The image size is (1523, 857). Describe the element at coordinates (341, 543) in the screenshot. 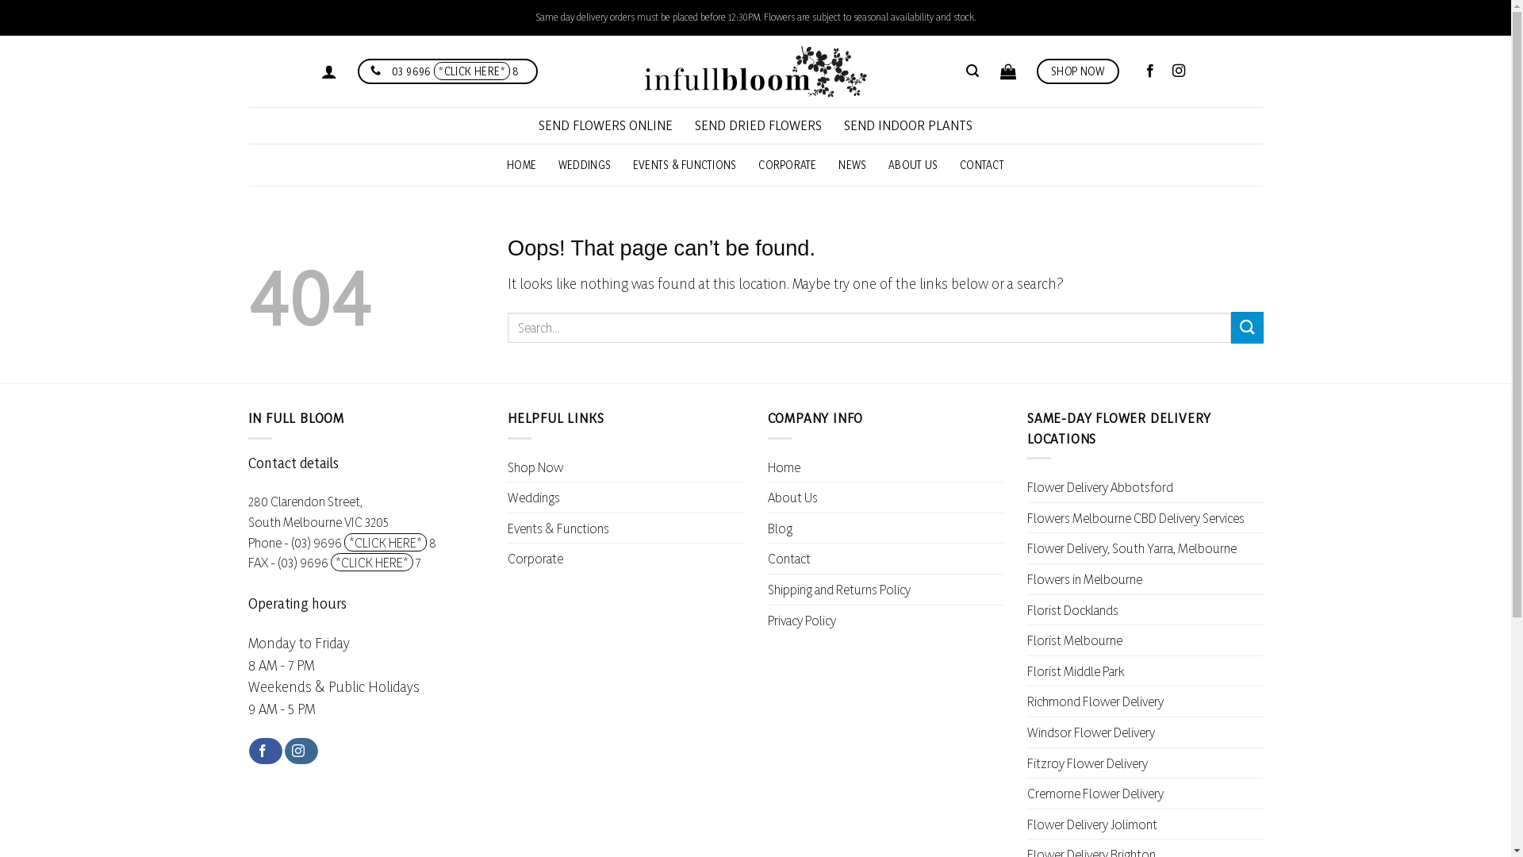

I see `Phone - (03) 9696 *CLICK HERE* 8` at that location.